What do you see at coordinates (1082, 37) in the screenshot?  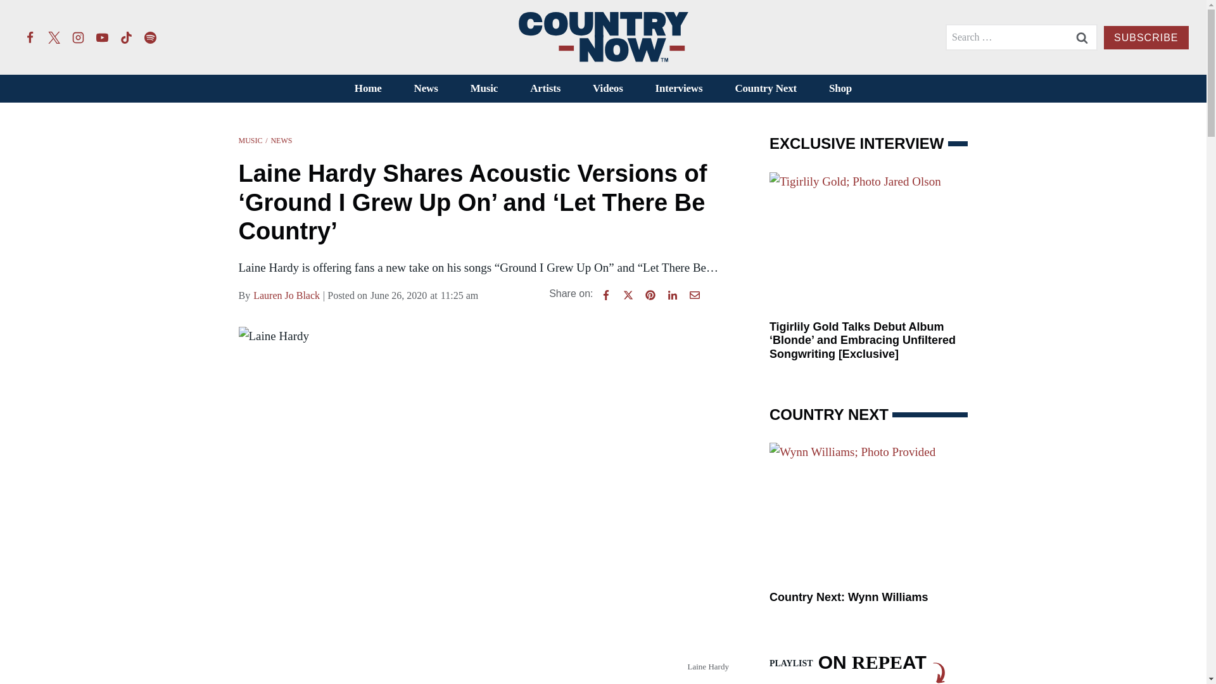 I see `Search` at bounding box center [1082, 37].